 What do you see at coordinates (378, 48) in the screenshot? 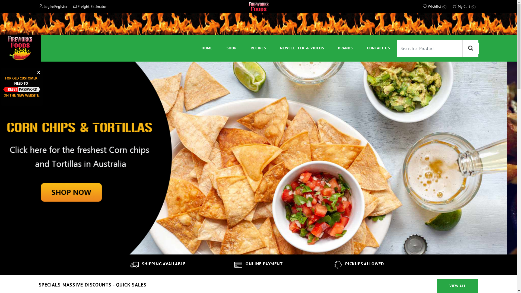
I see `CONTACT US` at bounding box center [378, 48].